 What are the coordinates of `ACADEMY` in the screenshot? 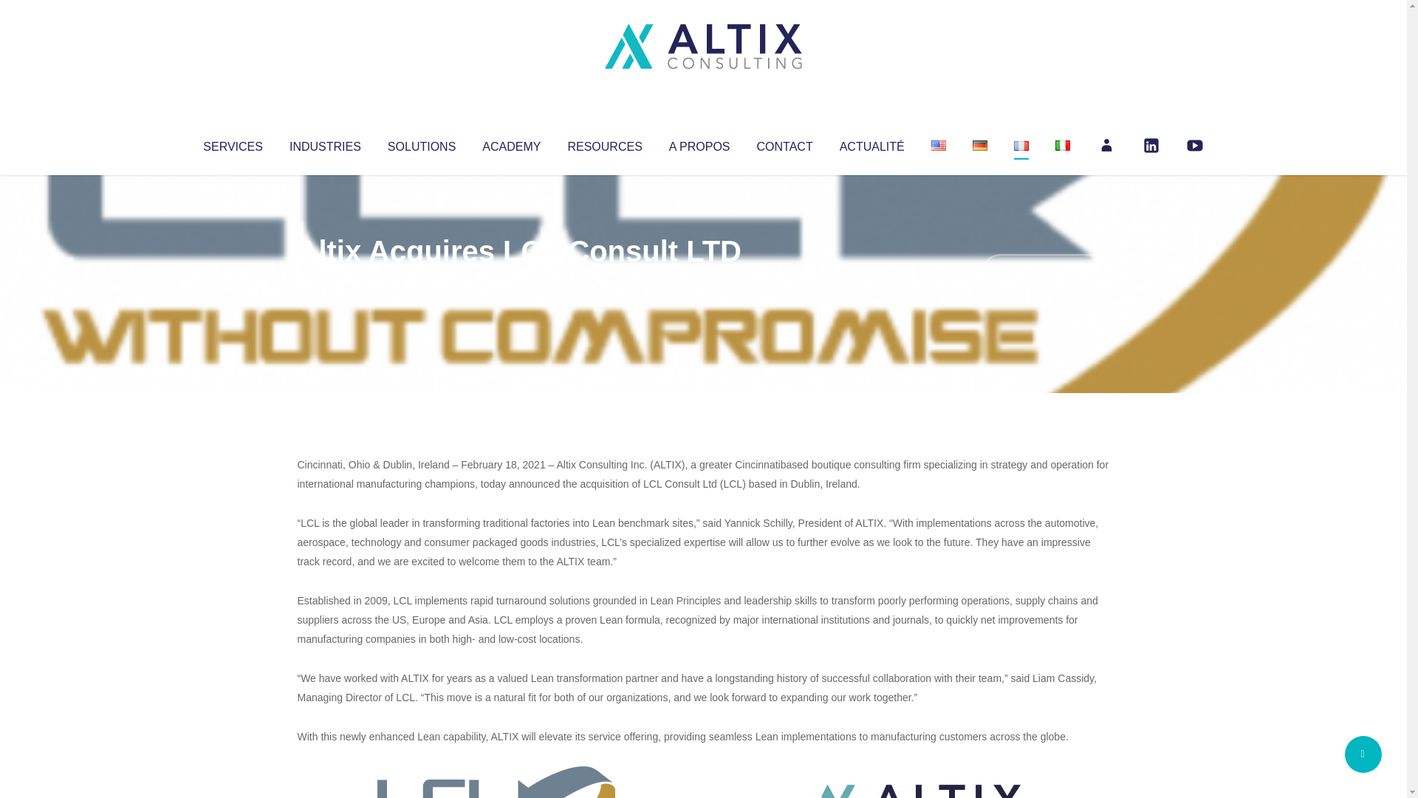 It's located at (511, 143).